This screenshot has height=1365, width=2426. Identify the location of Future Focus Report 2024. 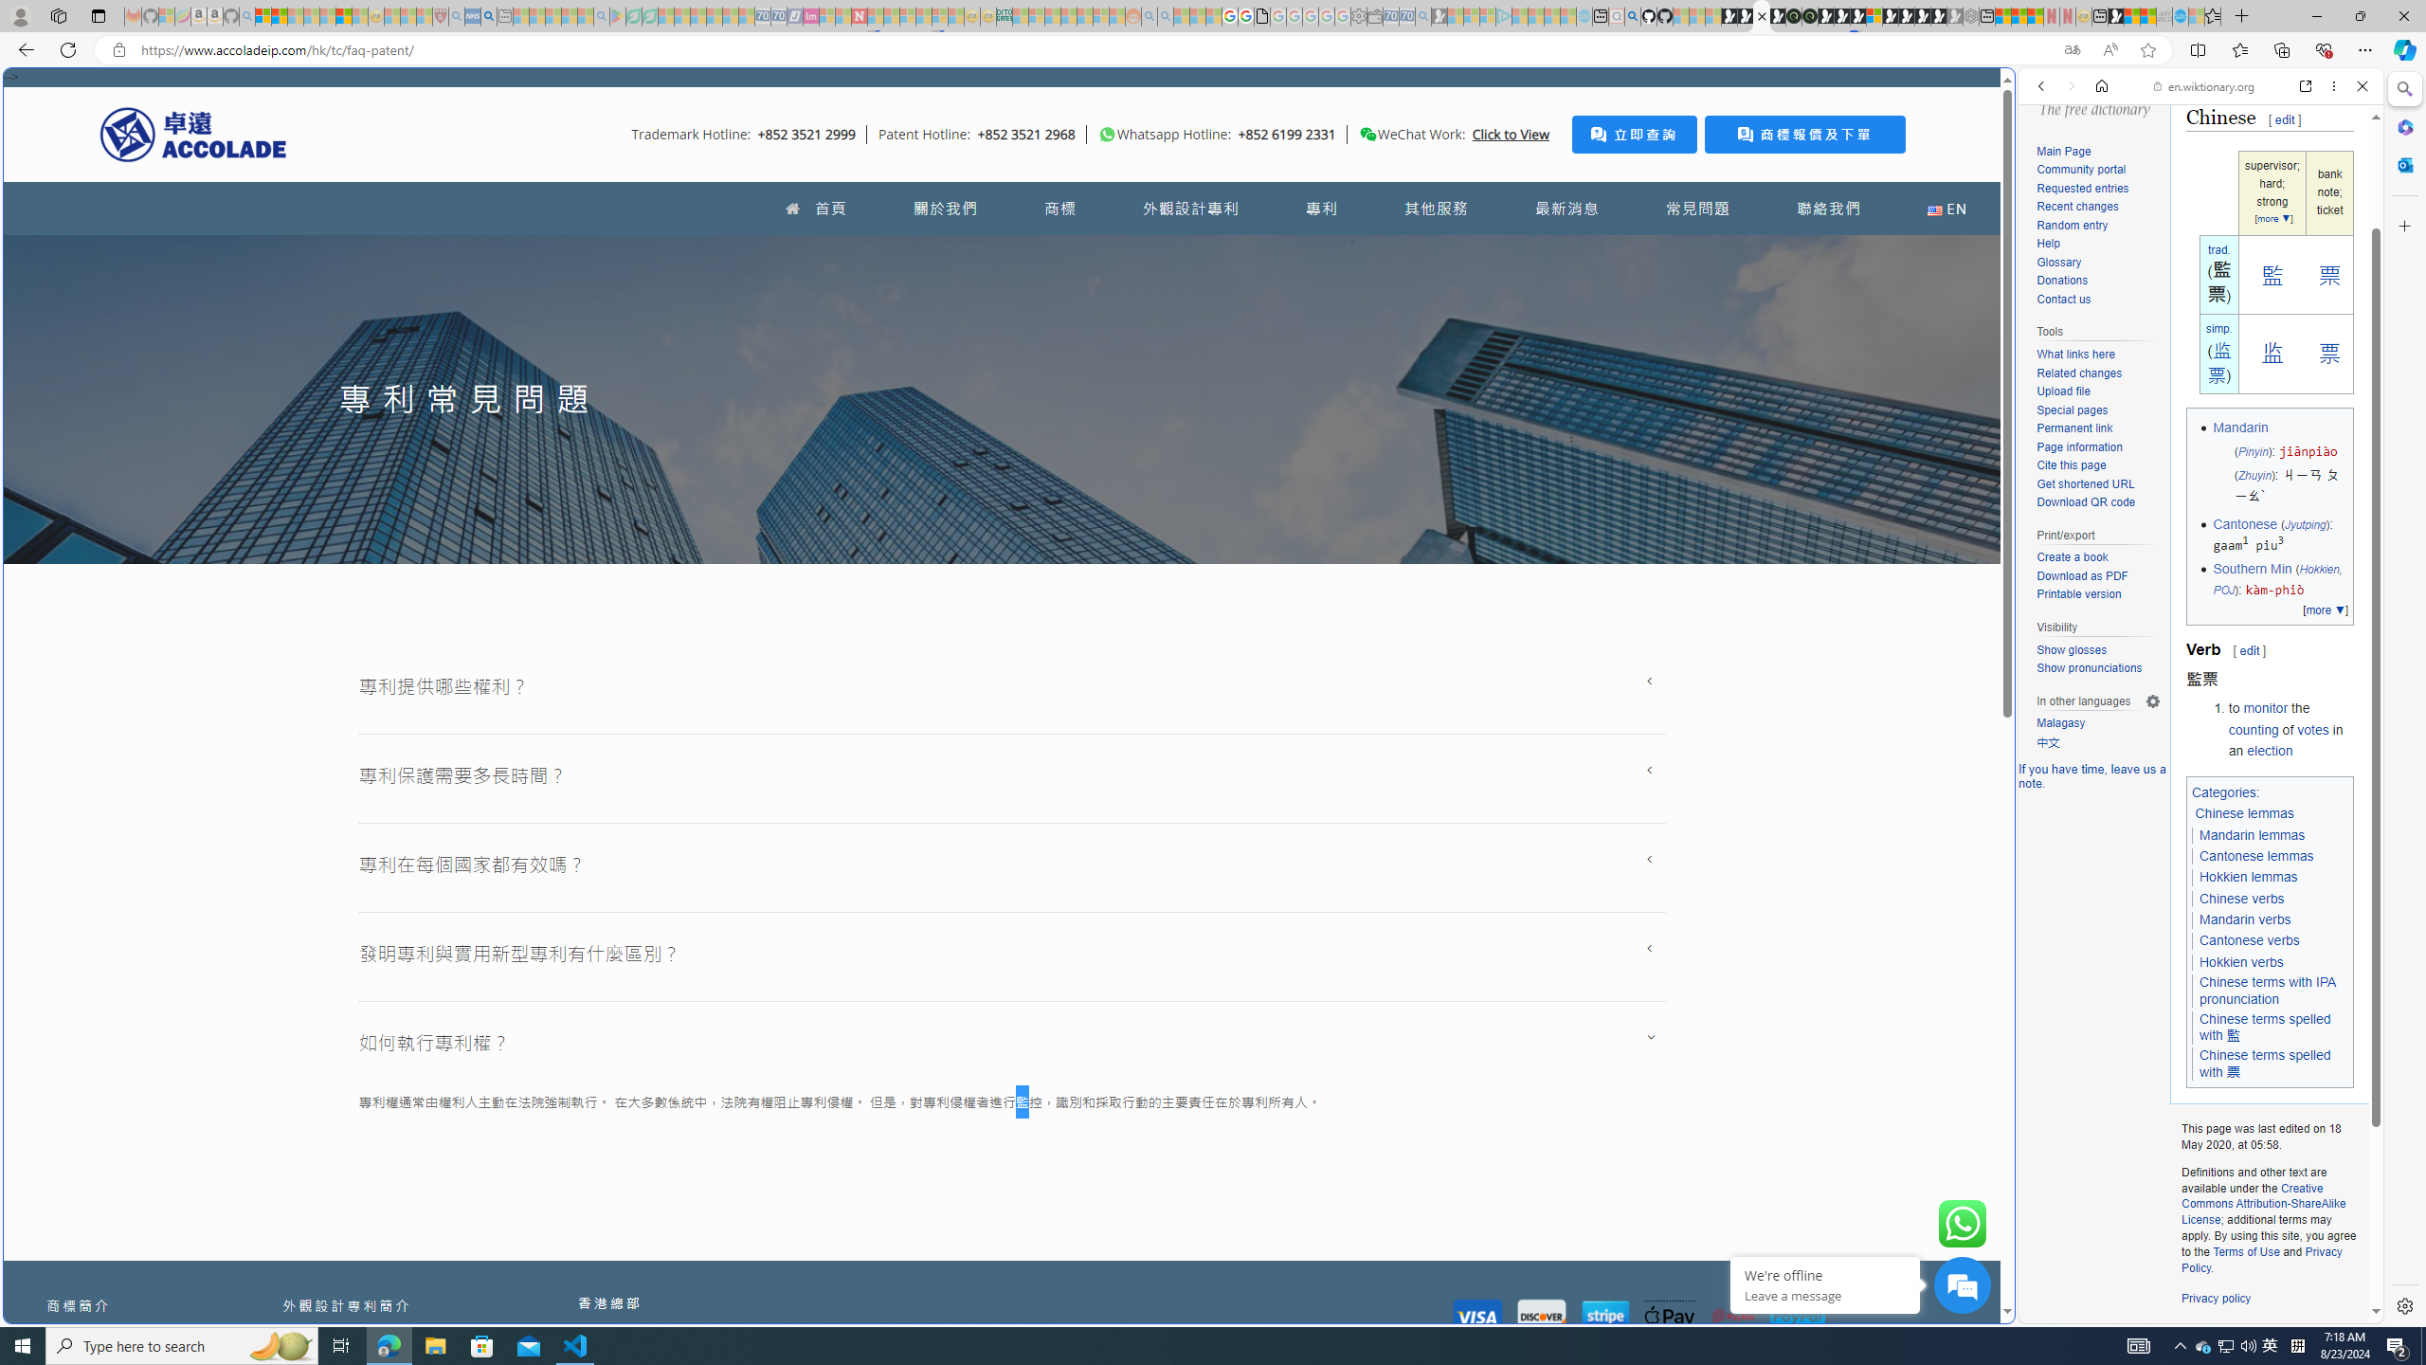
(1809, 16).